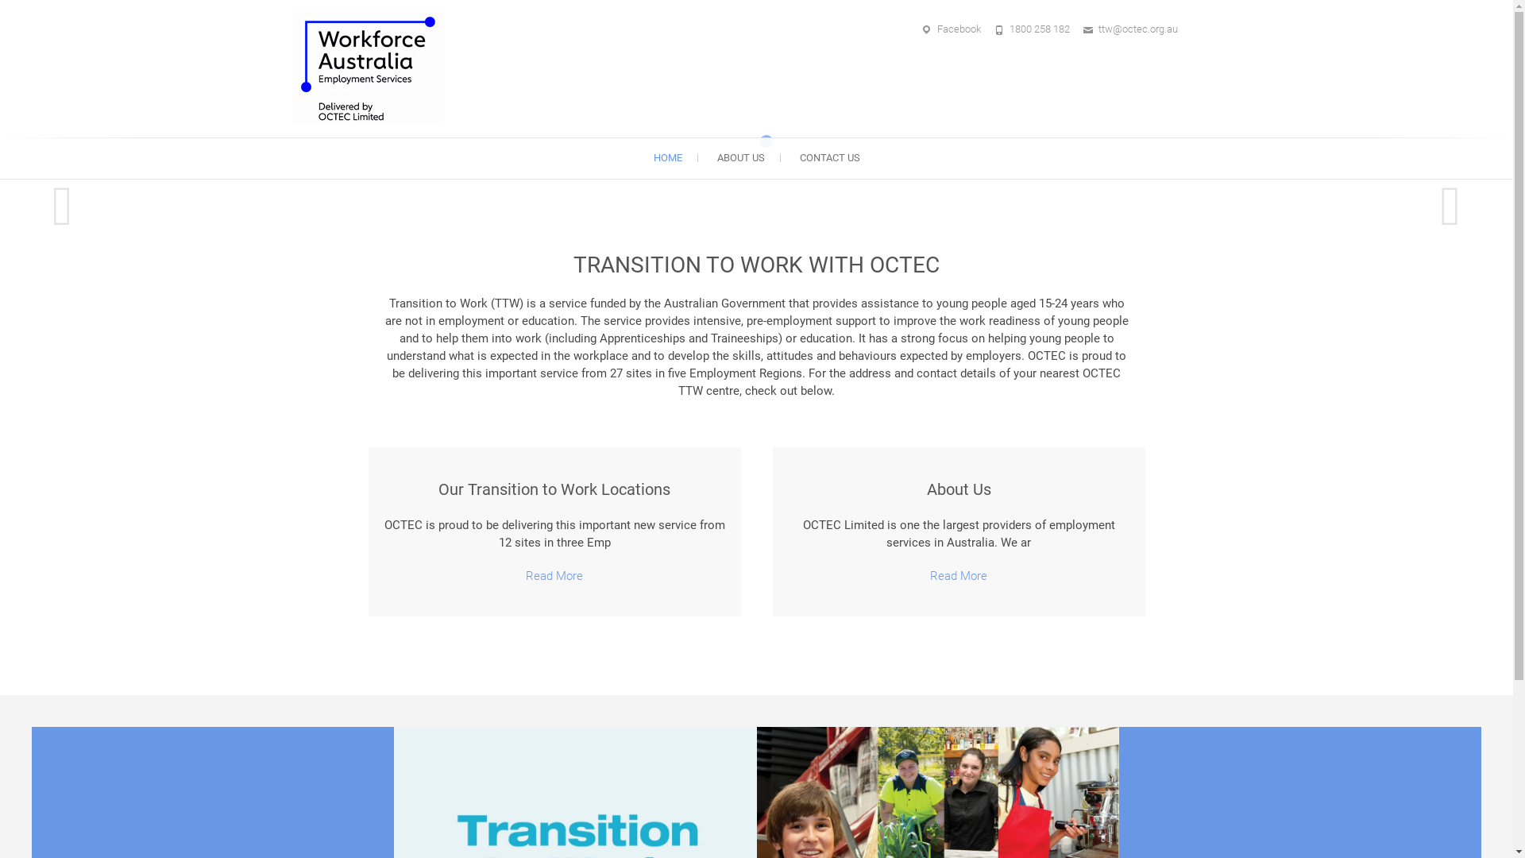 The image size is (1525, 858). Describe the element at coordinates (740, 158) in the screenshot. I see `ABOUT US` at that location.